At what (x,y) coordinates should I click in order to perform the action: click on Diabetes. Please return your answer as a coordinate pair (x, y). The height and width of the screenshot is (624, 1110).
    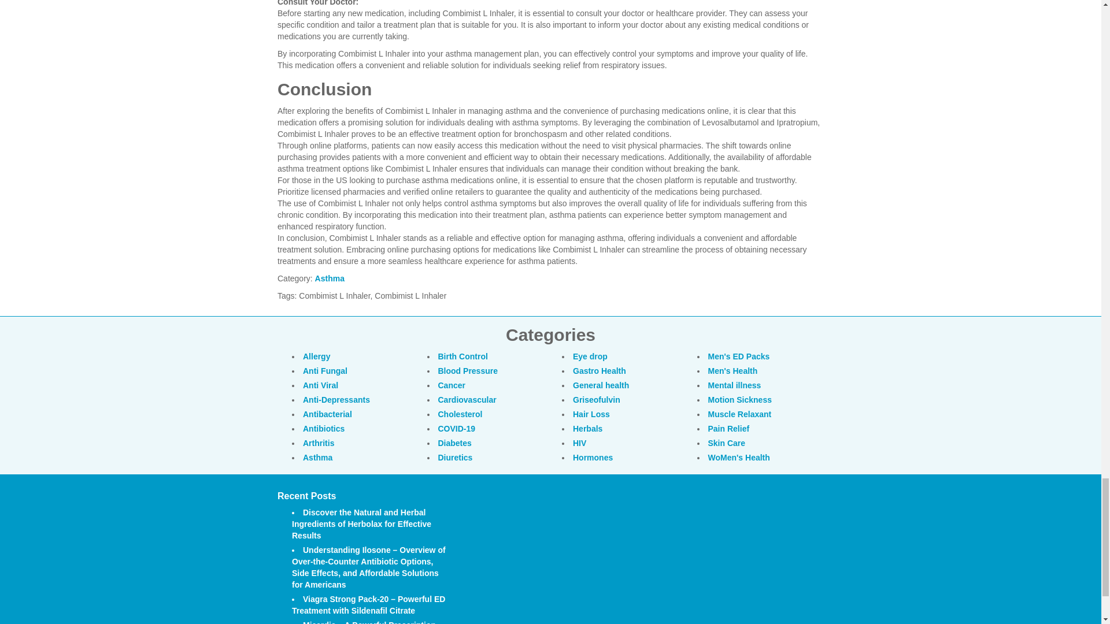
    Looking at the image, I should click on (455, 443).